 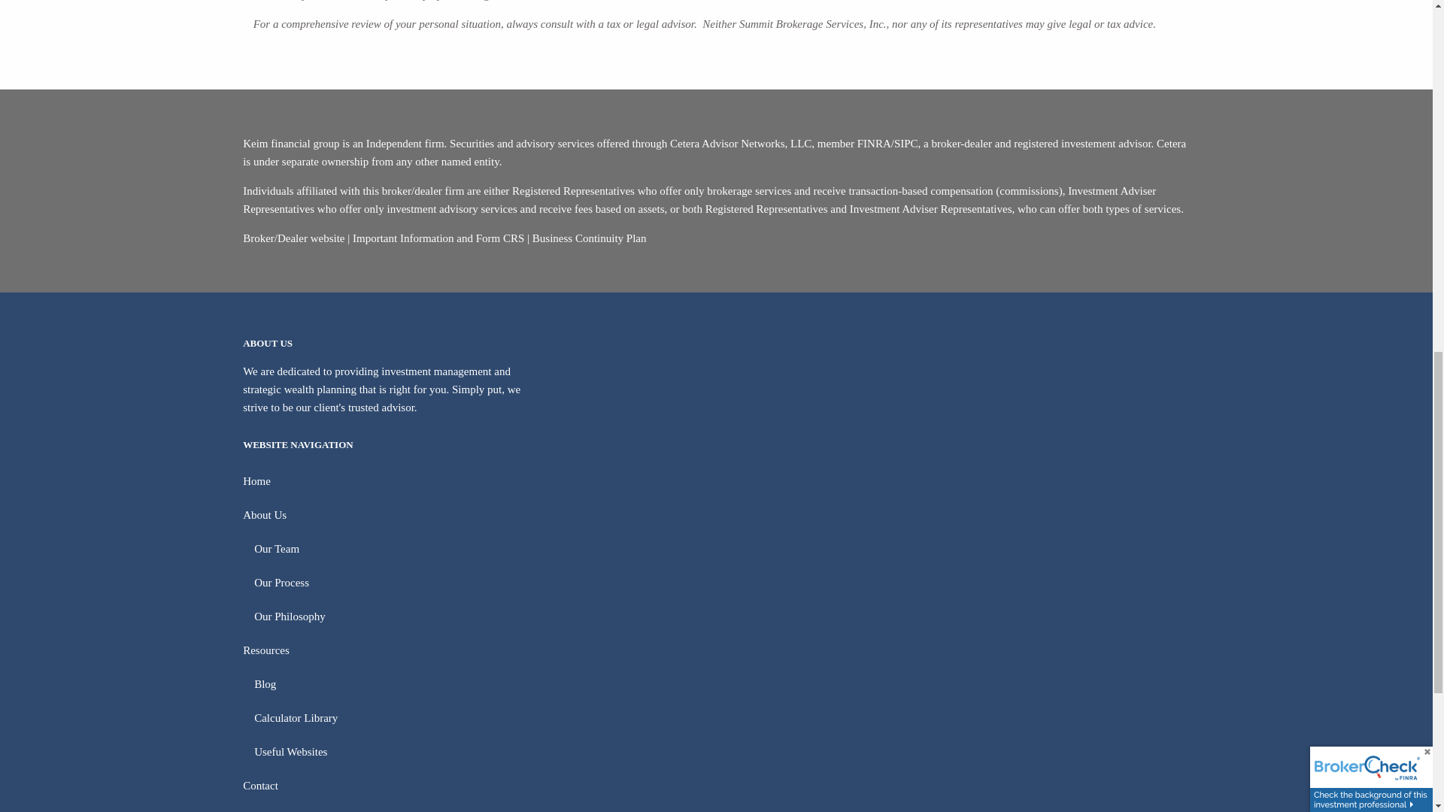 I want to click on Our Process, so click(x=722, y=583).